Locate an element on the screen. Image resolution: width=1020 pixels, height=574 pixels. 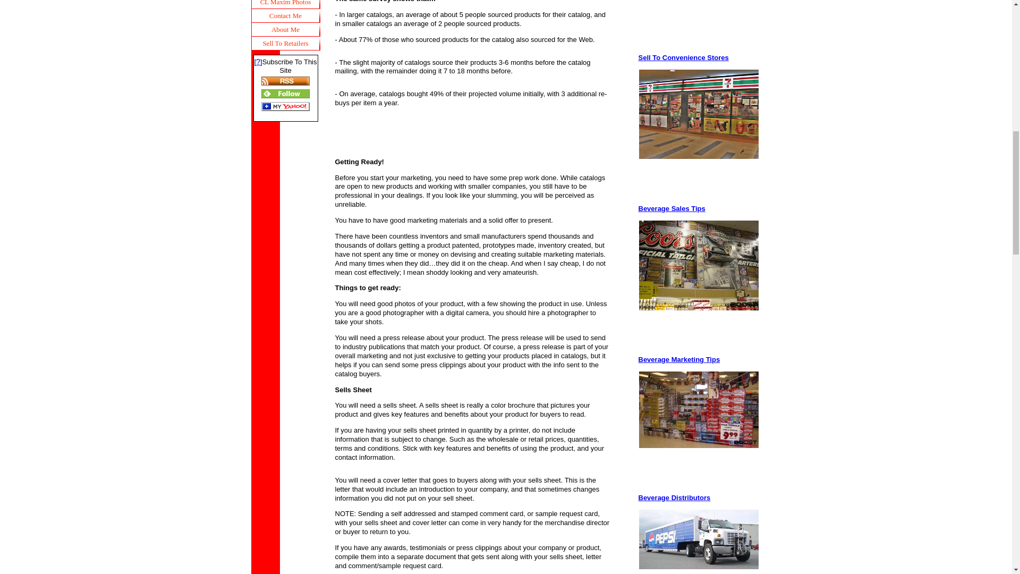
C-Store is located at coordinates (683, 57).